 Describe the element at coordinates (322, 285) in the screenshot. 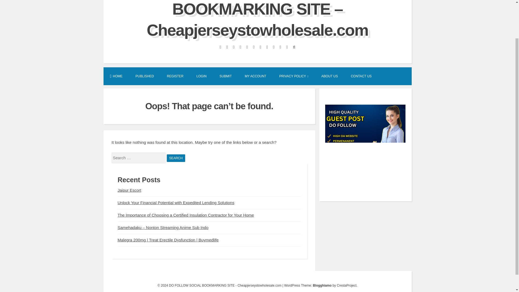

I see `Blogghiamo` at that location.